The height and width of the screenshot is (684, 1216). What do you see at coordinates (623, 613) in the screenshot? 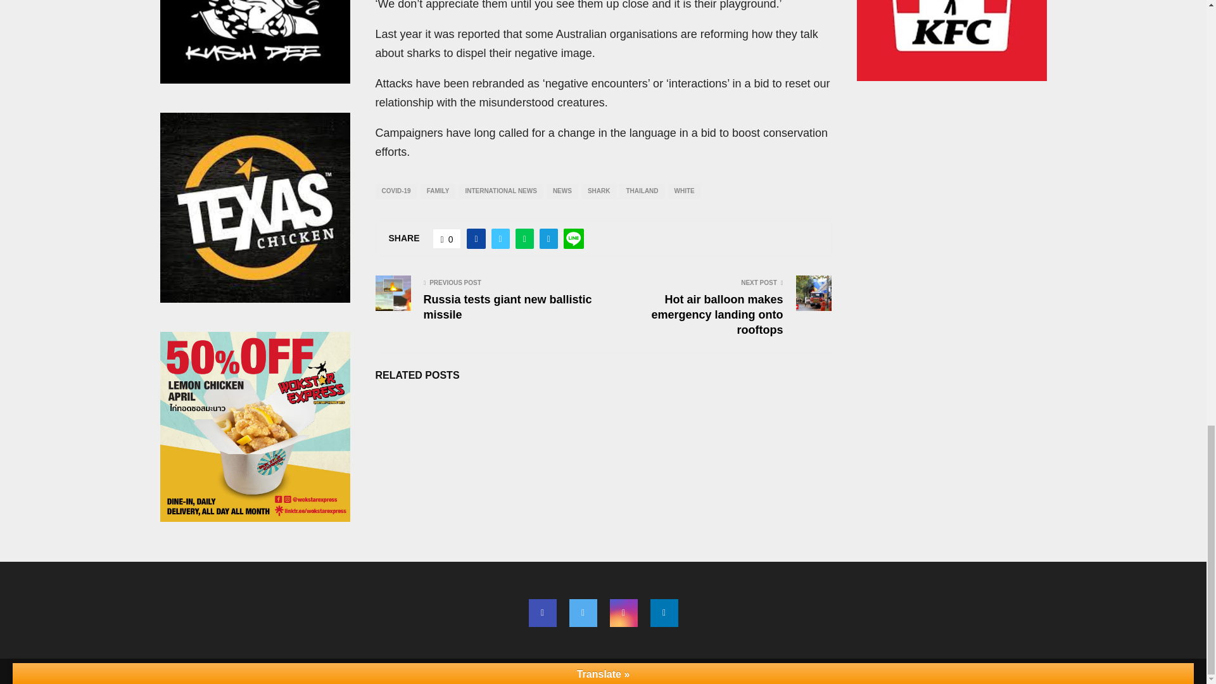
I see `Instagram` at bounding box center [623, 613].